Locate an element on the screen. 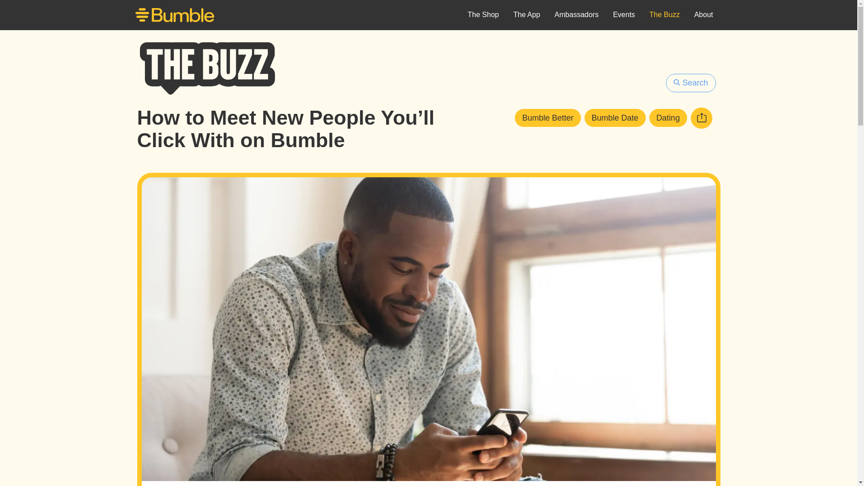 This screenshot has height=486, width=864. The App is located at coordinates (527, 15).